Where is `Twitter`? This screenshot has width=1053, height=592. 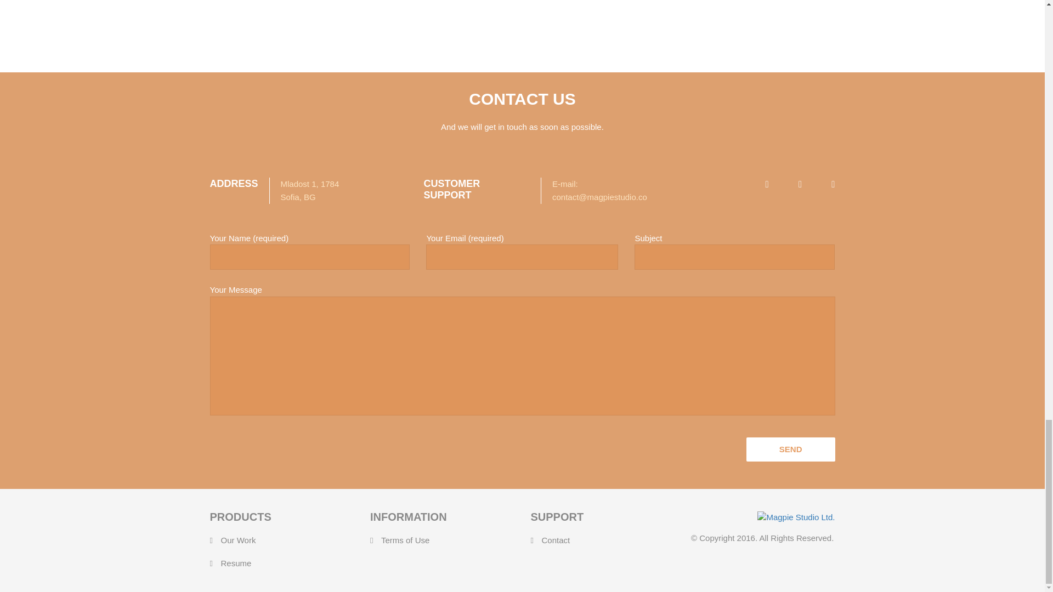 Twitter is located at coordinates (315, 2).